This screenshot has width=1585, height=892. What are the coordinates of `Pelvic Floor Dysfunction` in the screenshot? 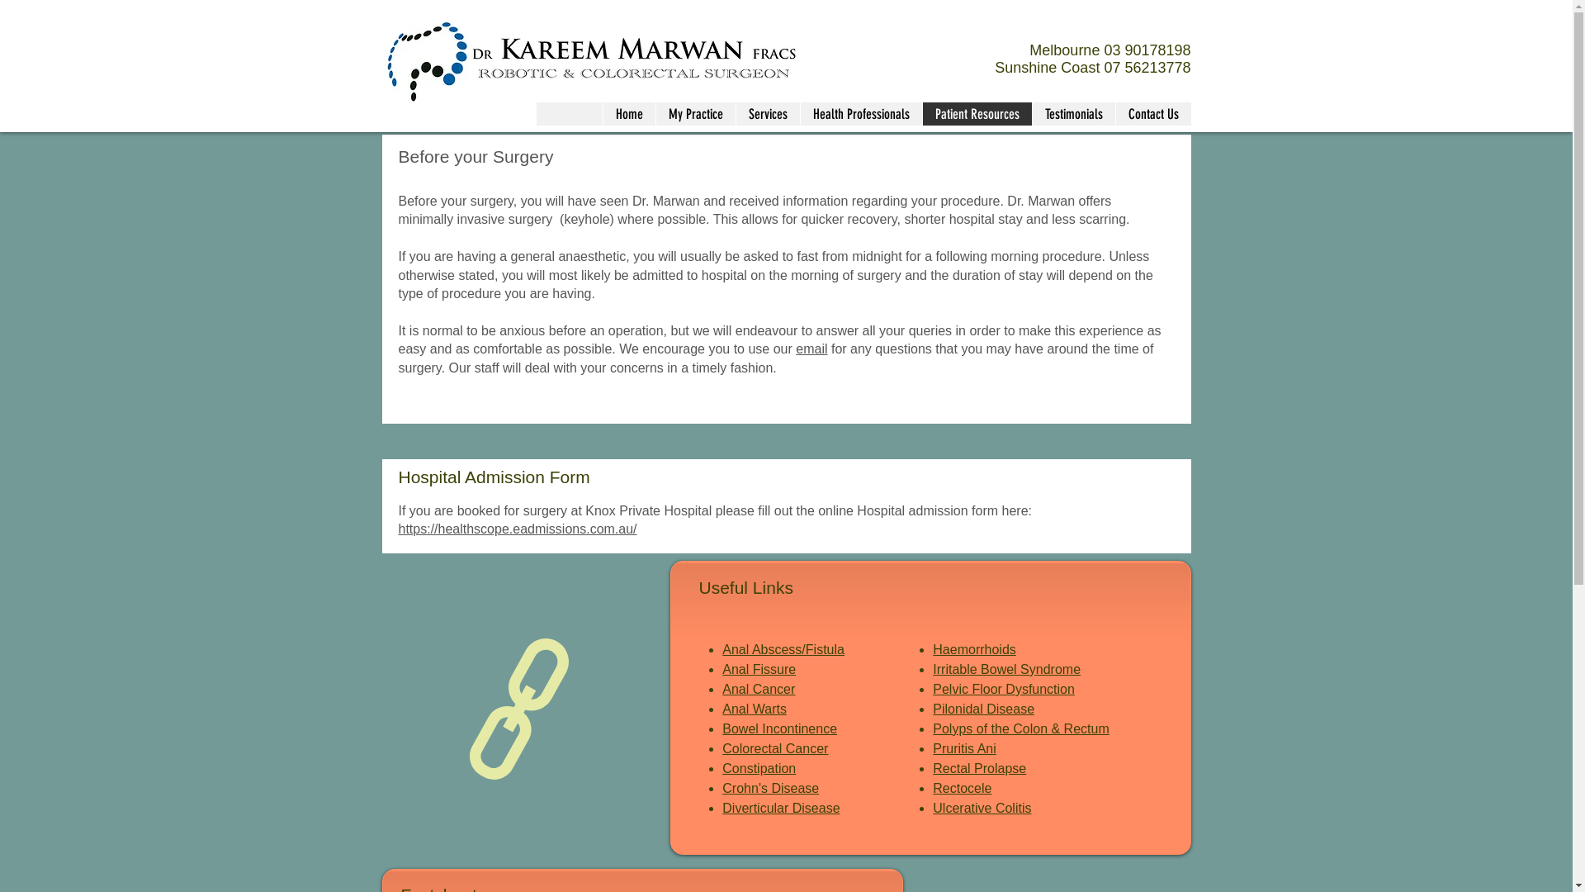 It's located at (1004, 689).